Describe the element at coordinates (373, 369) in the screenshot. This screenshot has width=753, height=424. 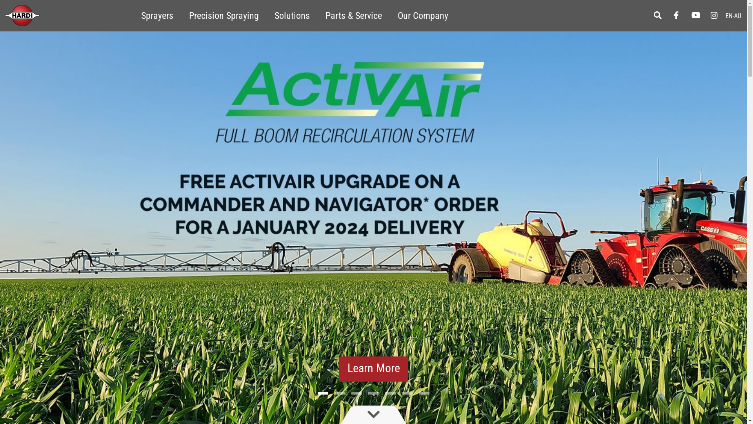
I see `Learn More` at that location.